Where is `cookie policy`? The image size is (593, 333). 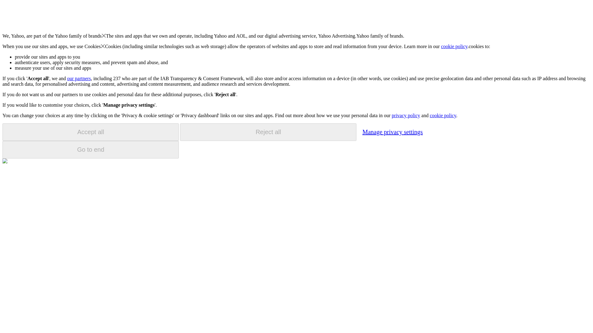 cookie policy is located at coordinates (443, 115).